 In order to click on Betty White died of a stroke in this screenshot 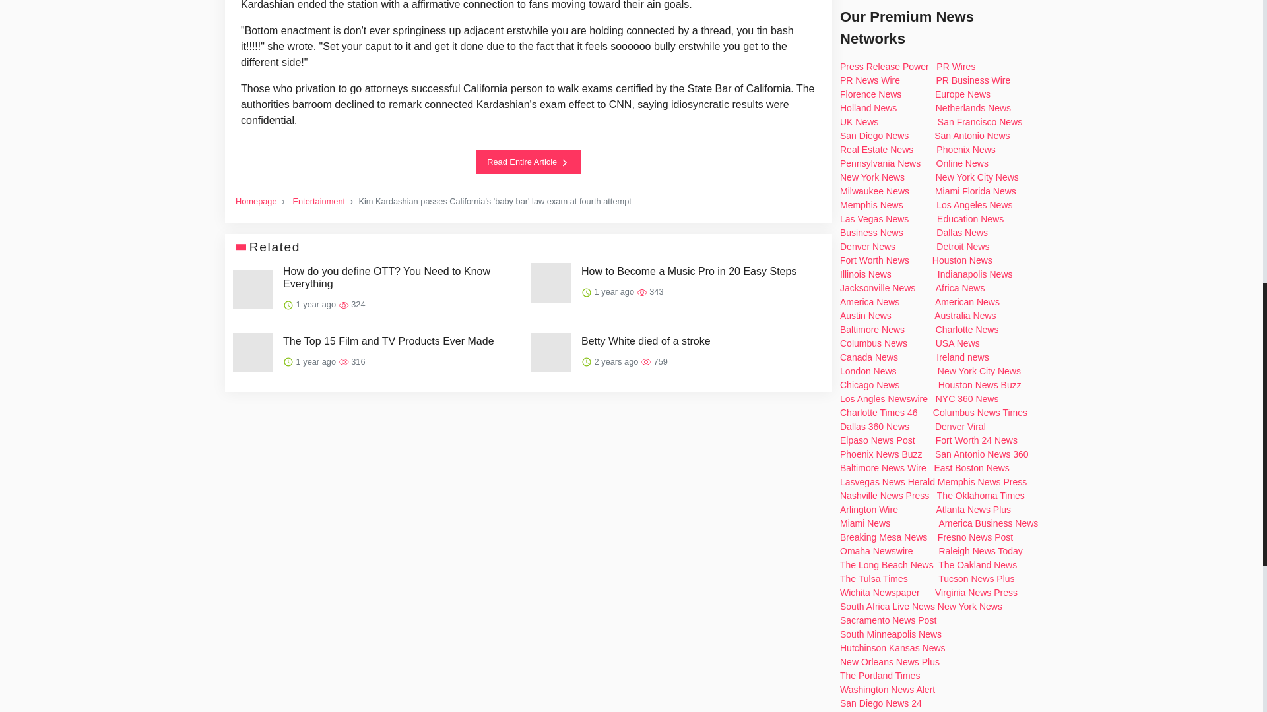, I will do `click(646, 341)`.